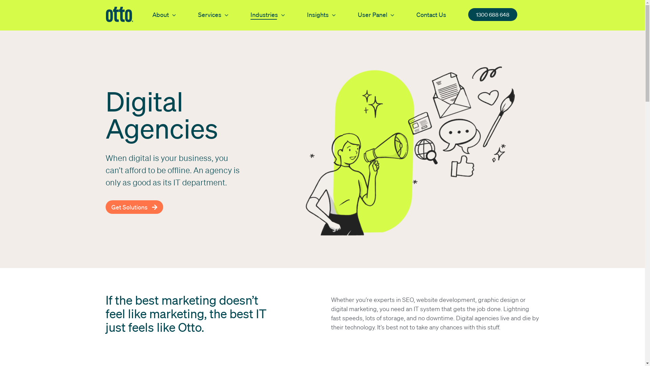 The image size is (650, 366). Describe the element at coordinates (376, 14) in the screenshot. I see `User Panel` at that location.